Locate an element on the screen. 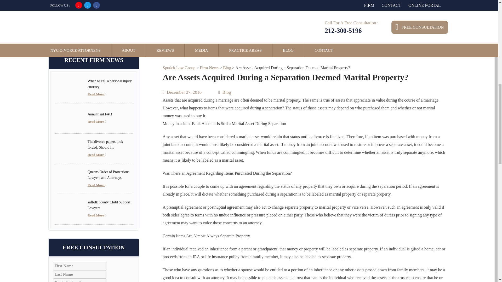  Go to Firm News. is located at coordinates (209, 67).